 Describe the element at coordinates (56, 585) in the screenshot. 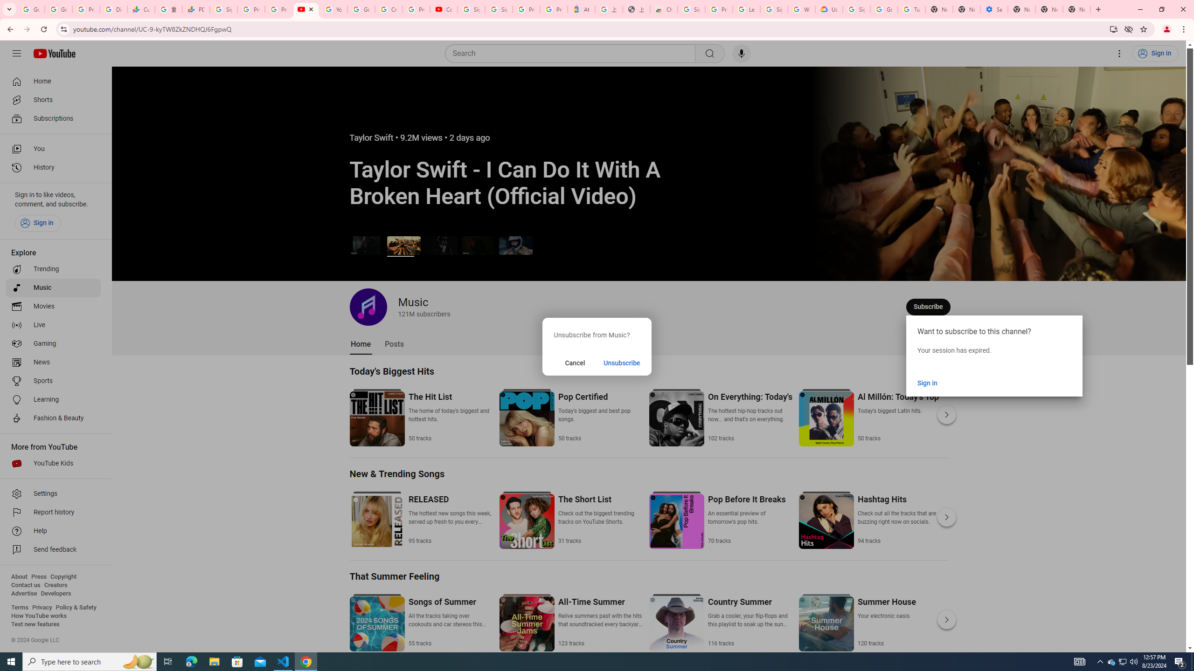

I see `Creators` at that location.